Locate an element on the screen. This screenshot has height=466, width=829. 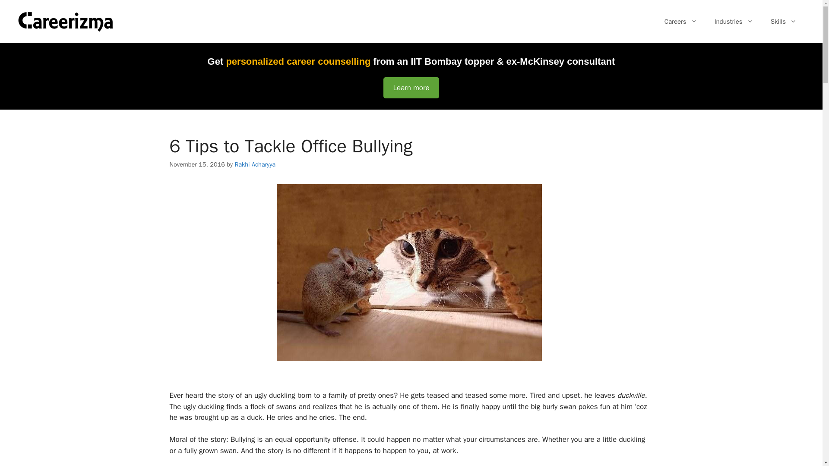
Skills is located at coordinates (783, 22).